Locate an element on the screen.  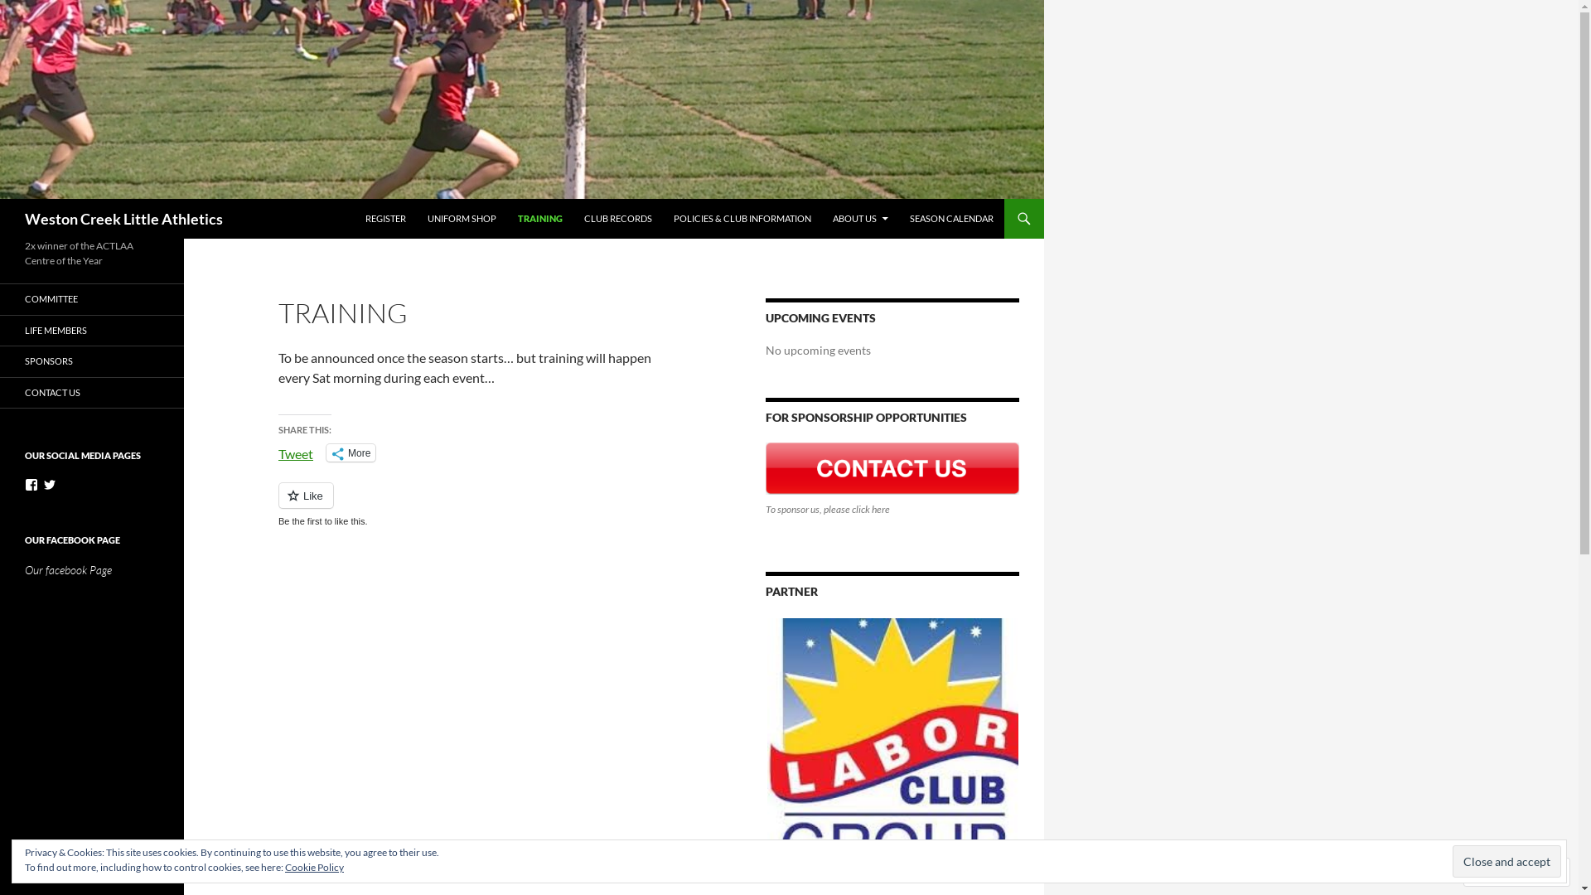
CLUB RECORDS is located at coordinates (618, 219).